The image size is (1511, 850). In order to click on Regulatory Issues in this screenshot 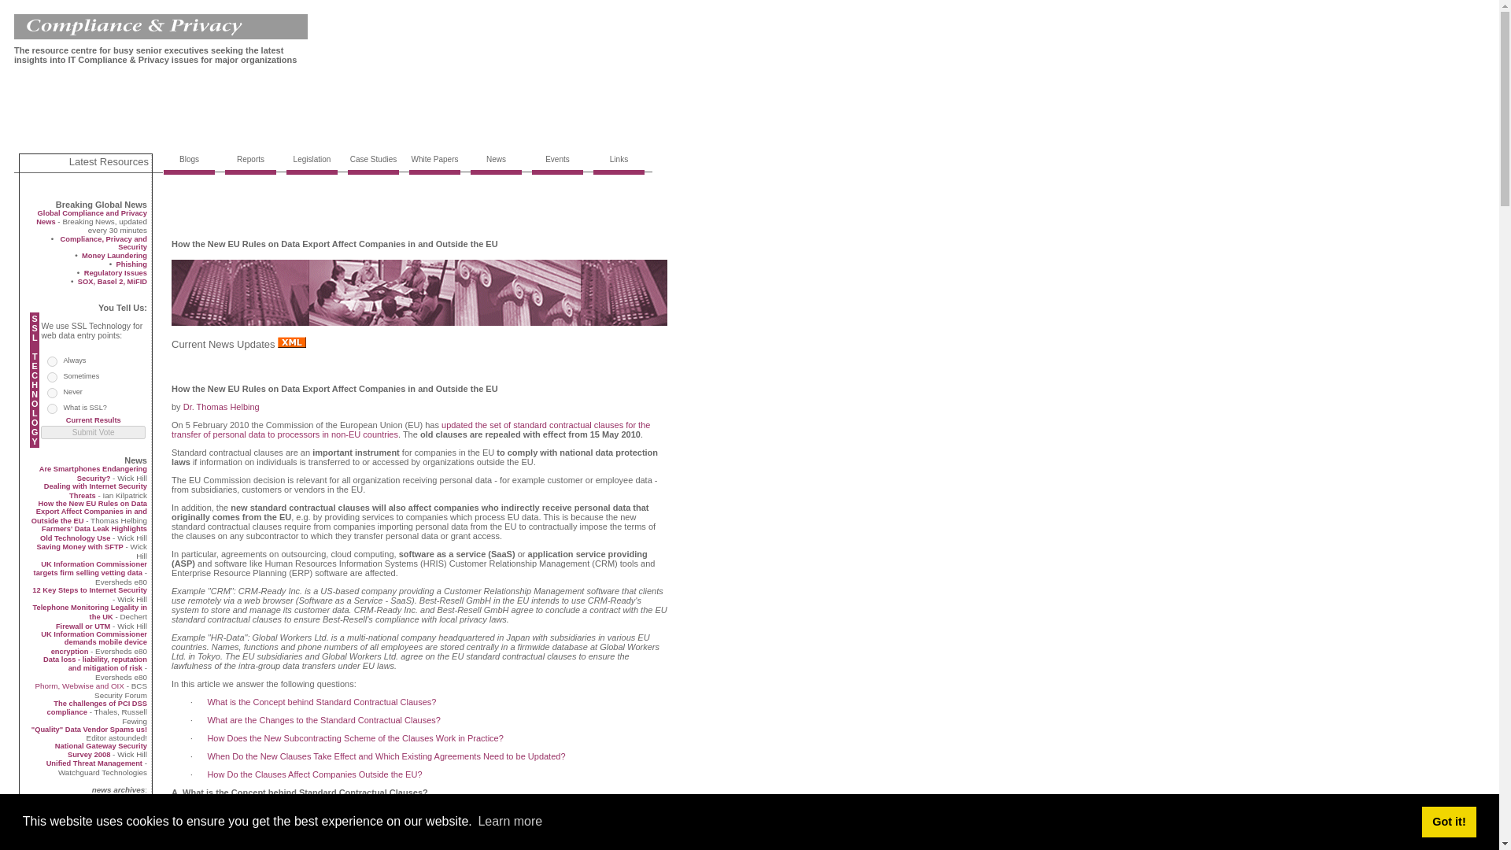, I will do `click(115, 273)`.